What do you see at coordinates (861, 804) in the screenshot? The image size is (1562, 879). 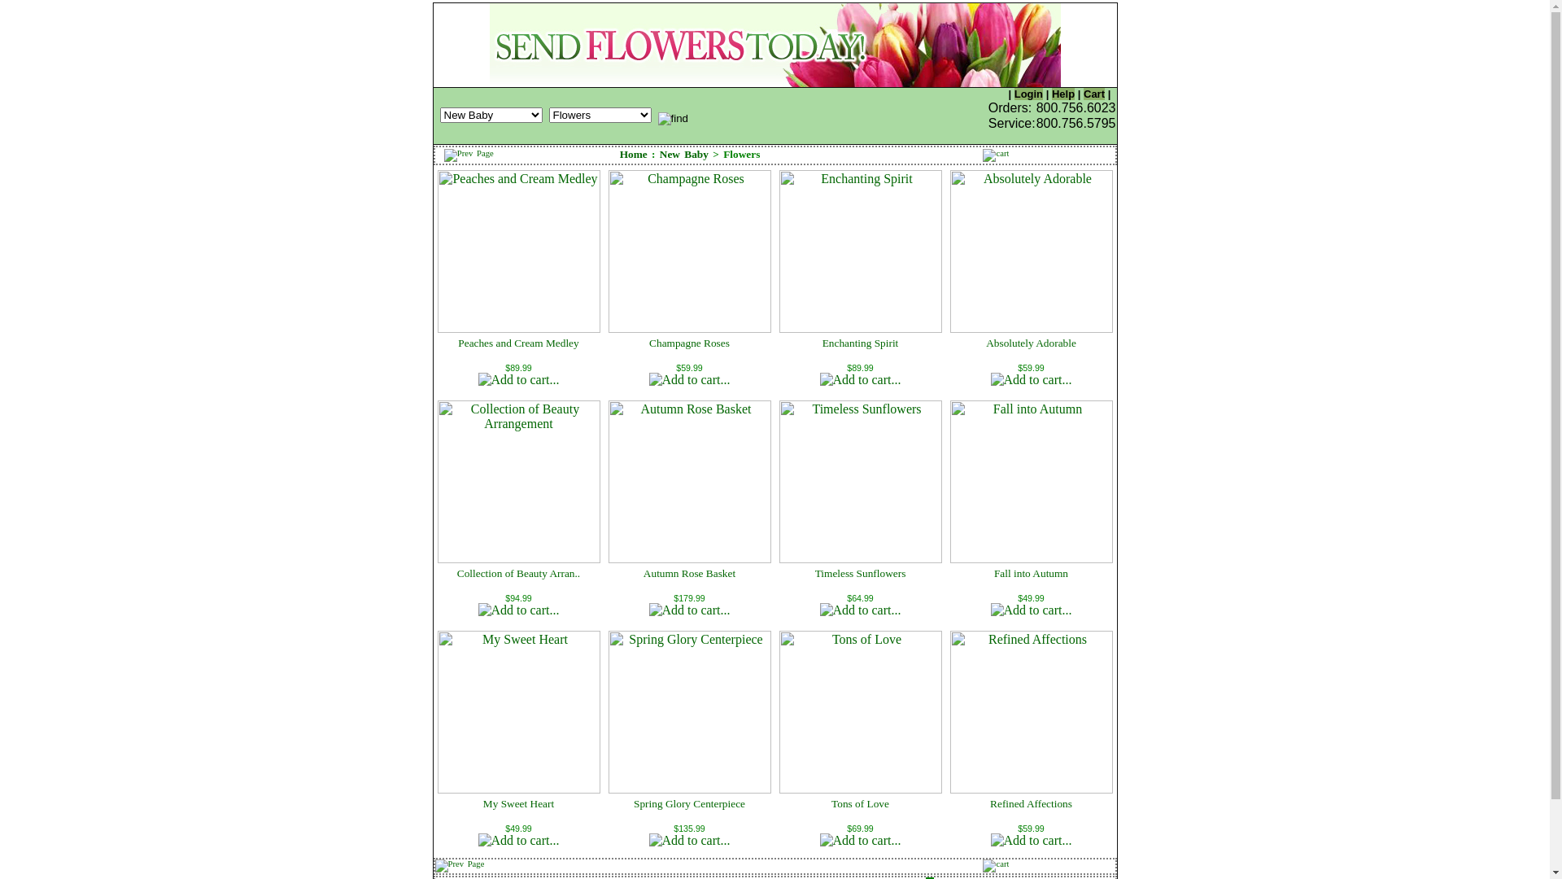 I see `Tons of Love` at bounding box center [861, 804].